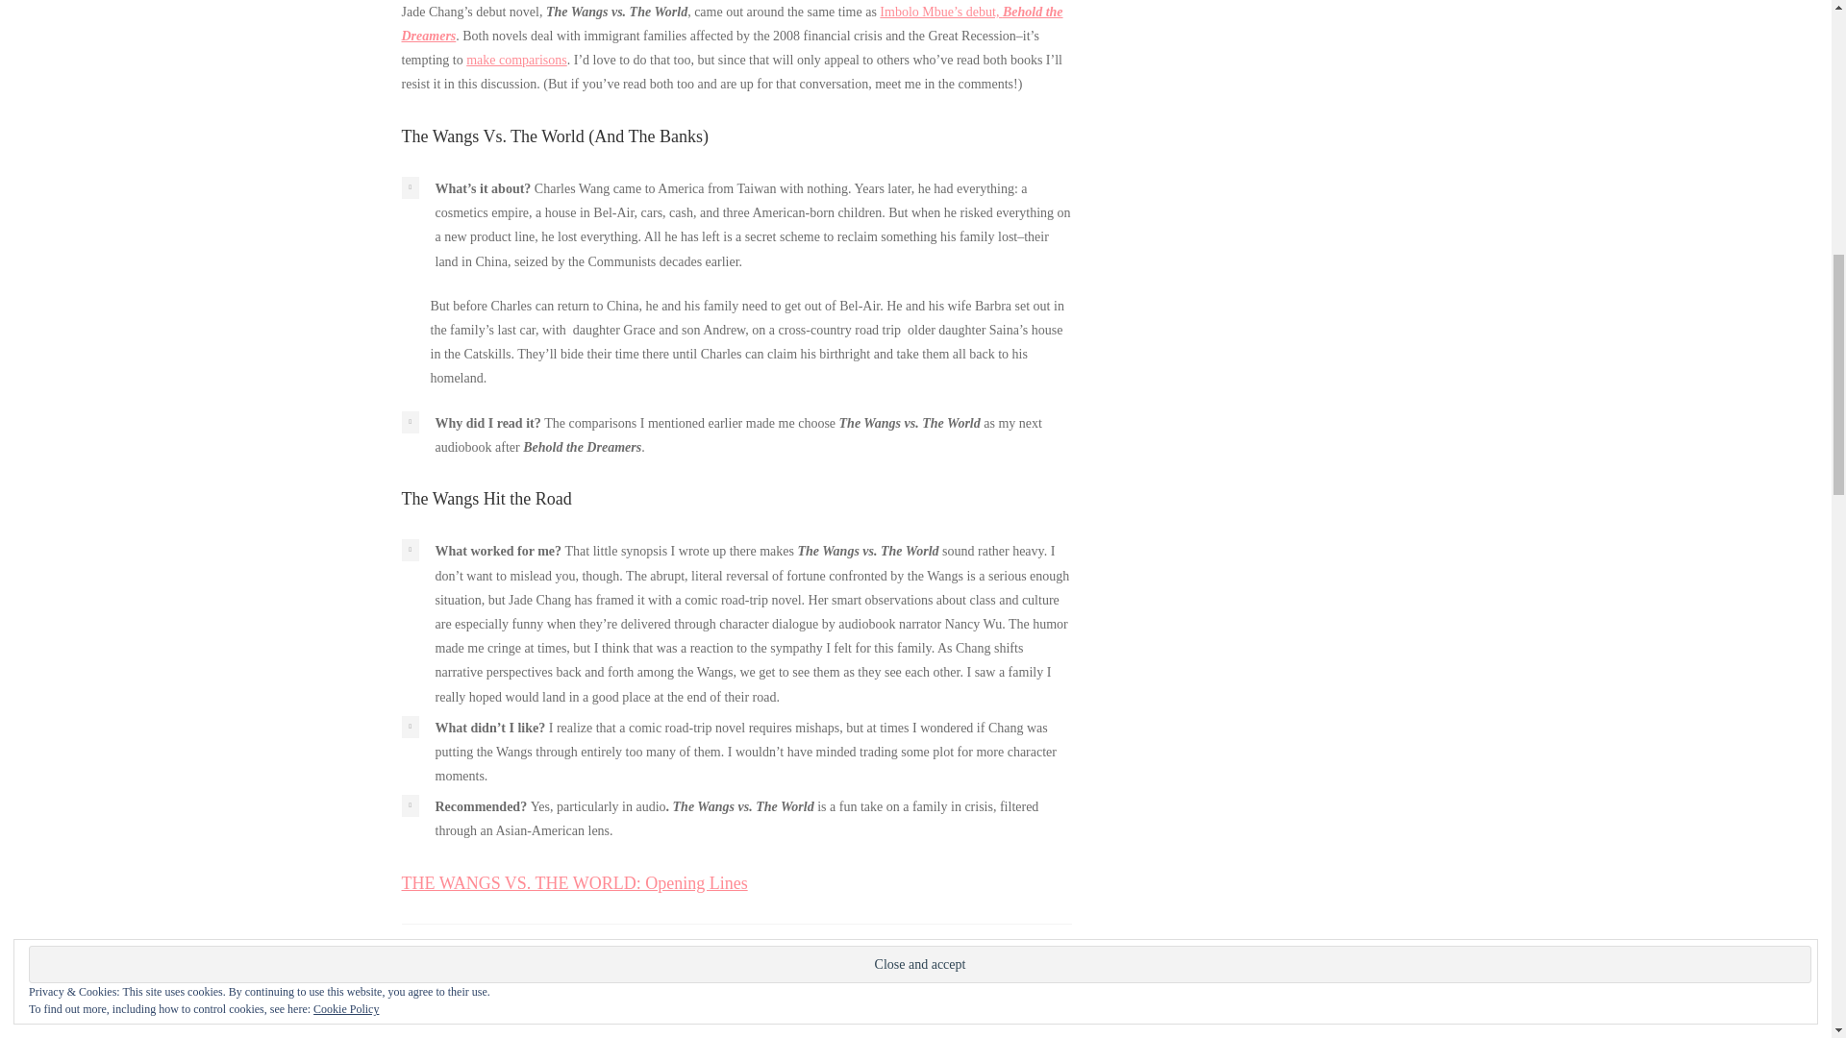  What do you see at coordinates (575, 882) in the screenshot?
I see `THE WANGS VS. THE WORLD: Opening Lines` at bounding box center [575, 882].